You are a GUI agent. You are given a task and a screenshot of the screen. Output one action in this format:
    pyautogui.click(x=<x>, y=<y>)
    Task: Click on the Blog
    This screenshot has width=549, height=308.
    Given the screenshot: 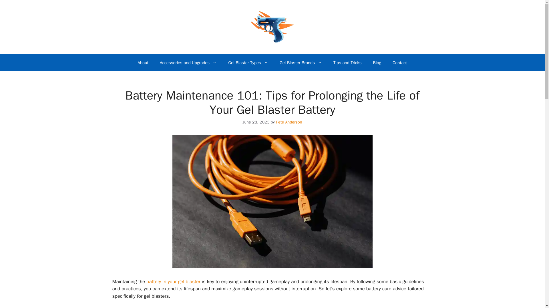 What is the action you would take?
    pyautogui.click(x=377, y=63)
    